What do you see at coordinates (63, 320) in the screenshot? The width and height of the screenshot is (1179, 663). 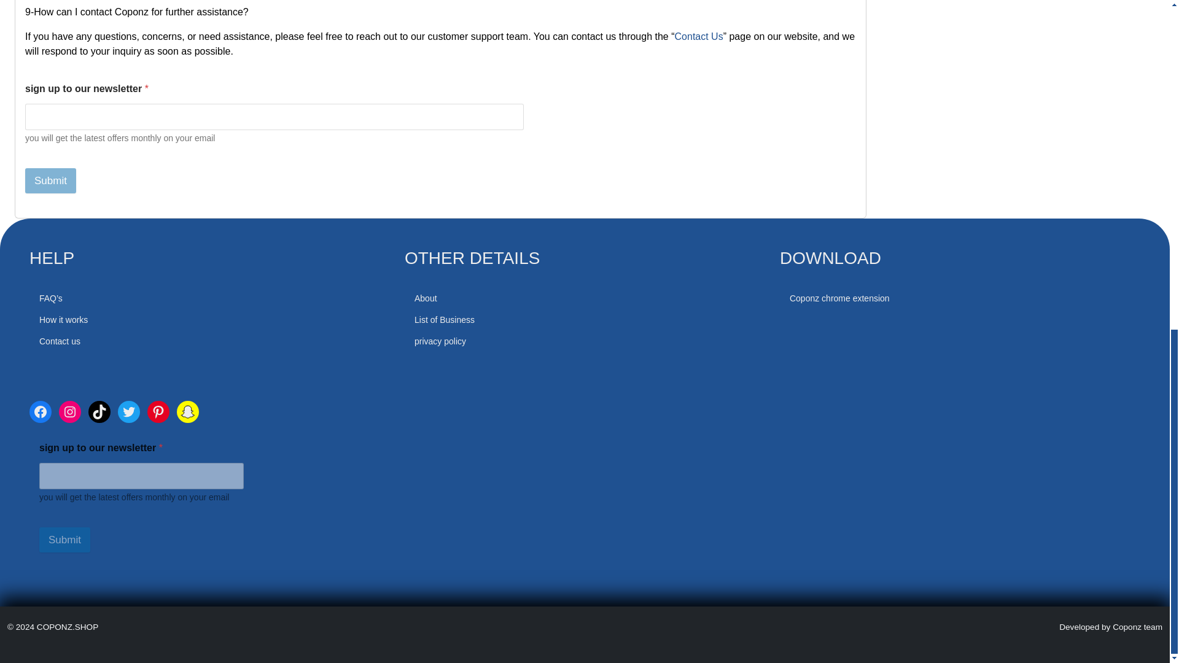 I see `How it works` at bounding box center [63, 320].